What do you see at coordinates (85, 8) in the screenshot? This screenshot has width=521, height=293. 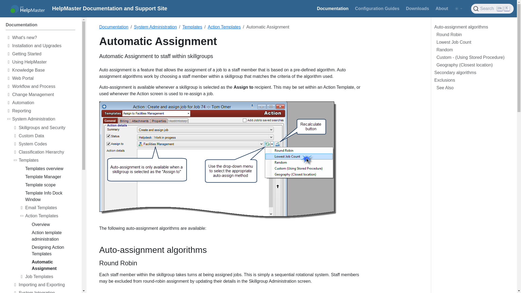 I see `Documentation` at bounding box center [85, 8].